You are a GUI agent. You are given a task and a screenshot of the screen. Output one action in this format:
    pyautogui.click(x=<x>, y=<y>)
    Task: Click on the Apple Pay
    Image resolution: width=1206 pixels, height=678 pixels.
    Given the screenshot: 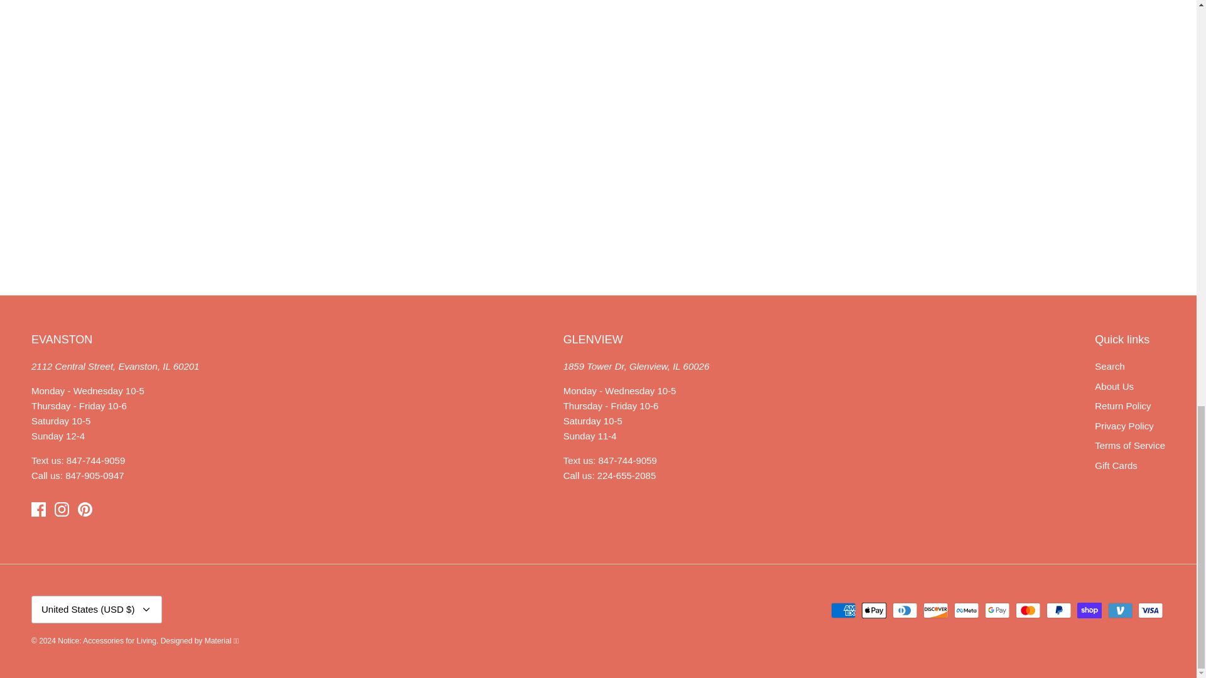 What is the action you would take?
    pyautogui.click(x=874, y=610)
    